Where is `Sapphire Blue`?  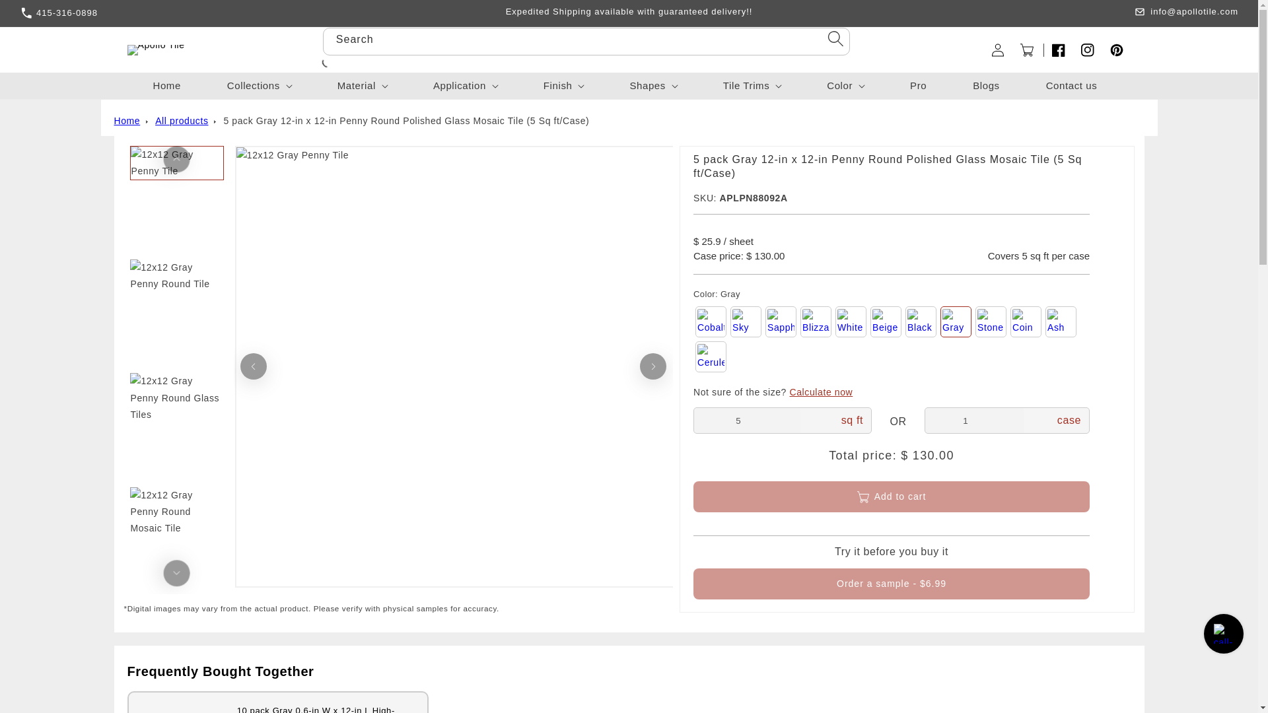 Sapphire Blue is located at coordinates (781, 322).